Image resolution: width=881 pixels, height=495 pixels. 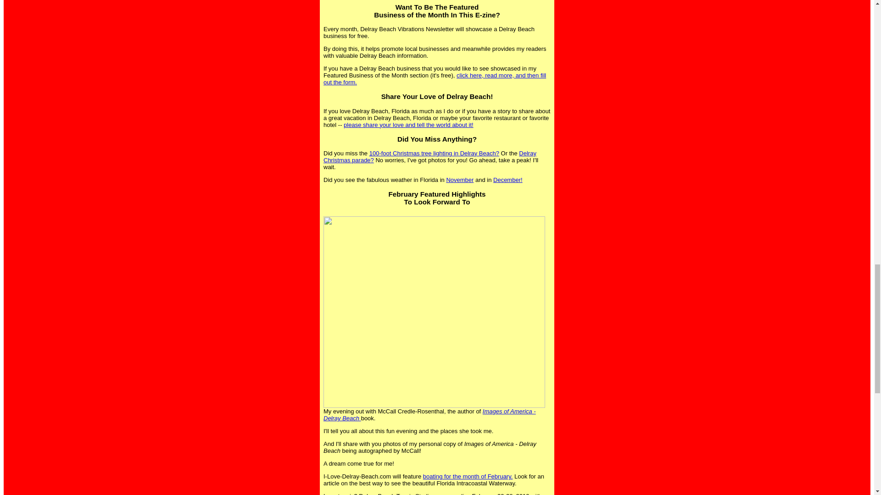 I want to click on November, so click(x=460, y=180).